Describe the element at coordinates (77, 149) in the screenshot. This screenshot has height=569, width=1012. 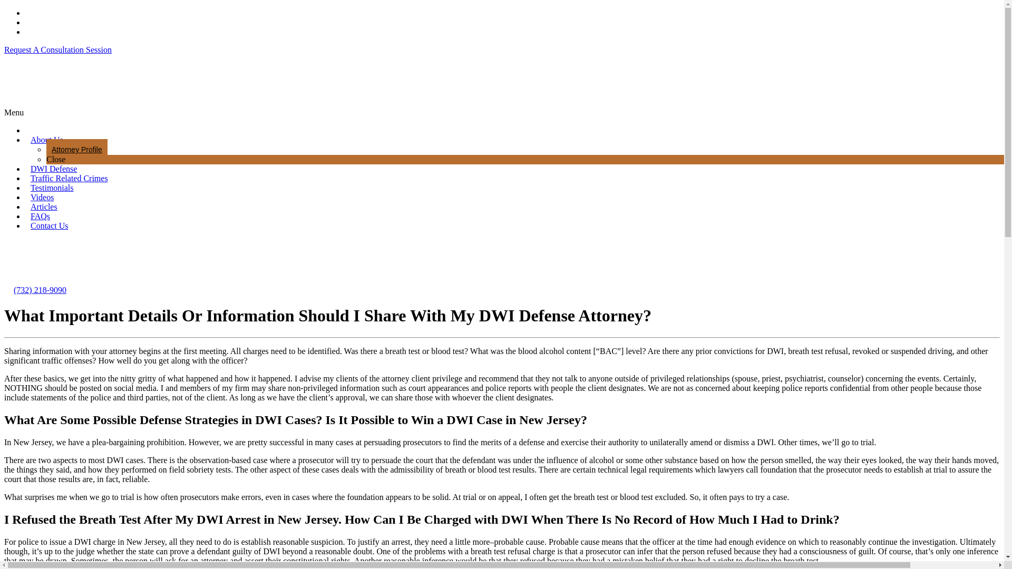
I see `Attorney Profile` at that location.